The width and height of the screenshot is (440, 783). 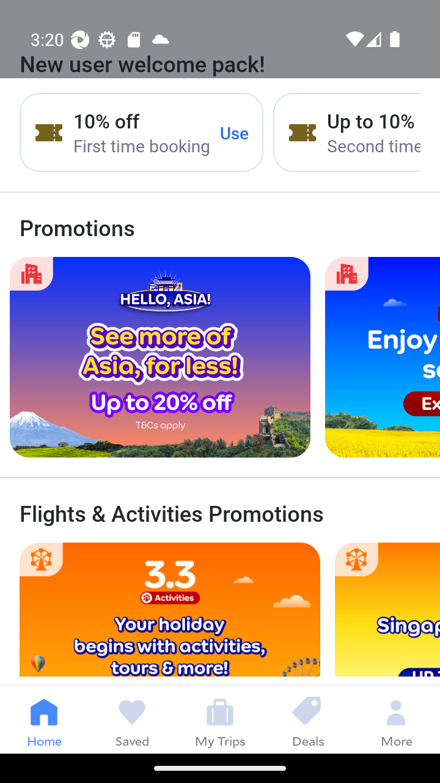 I want to click on Home, so click(x=44, y=719).